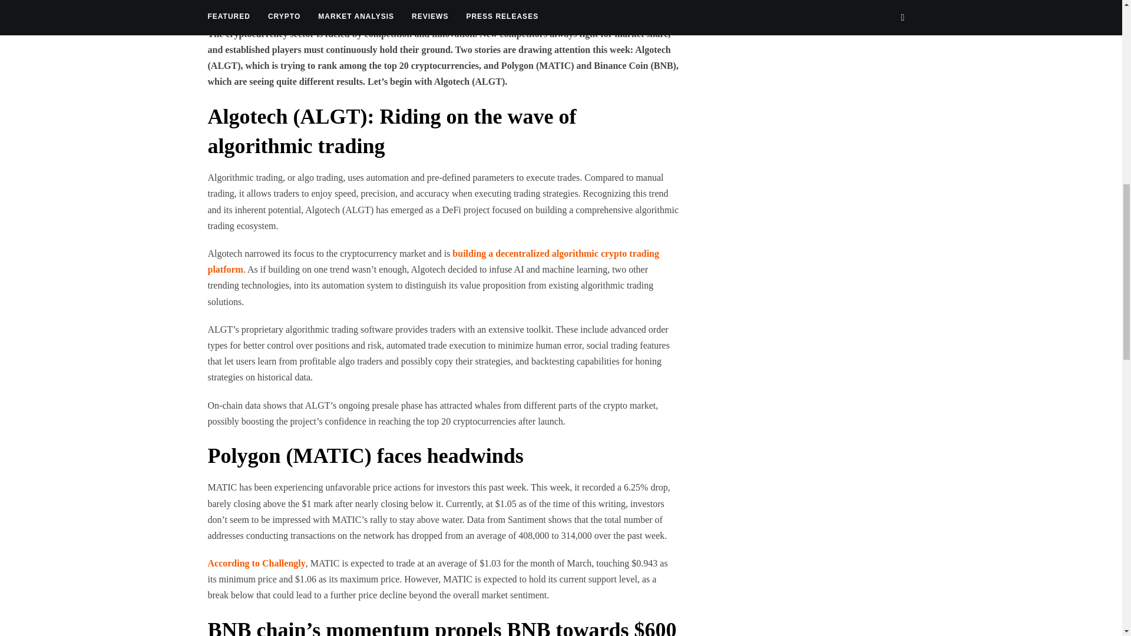 This screenshot has height=636, width=1131. Describe the element at coordinates (289, 4) in the screenshot. I see `Posts by Null Transaction PR` at that location.